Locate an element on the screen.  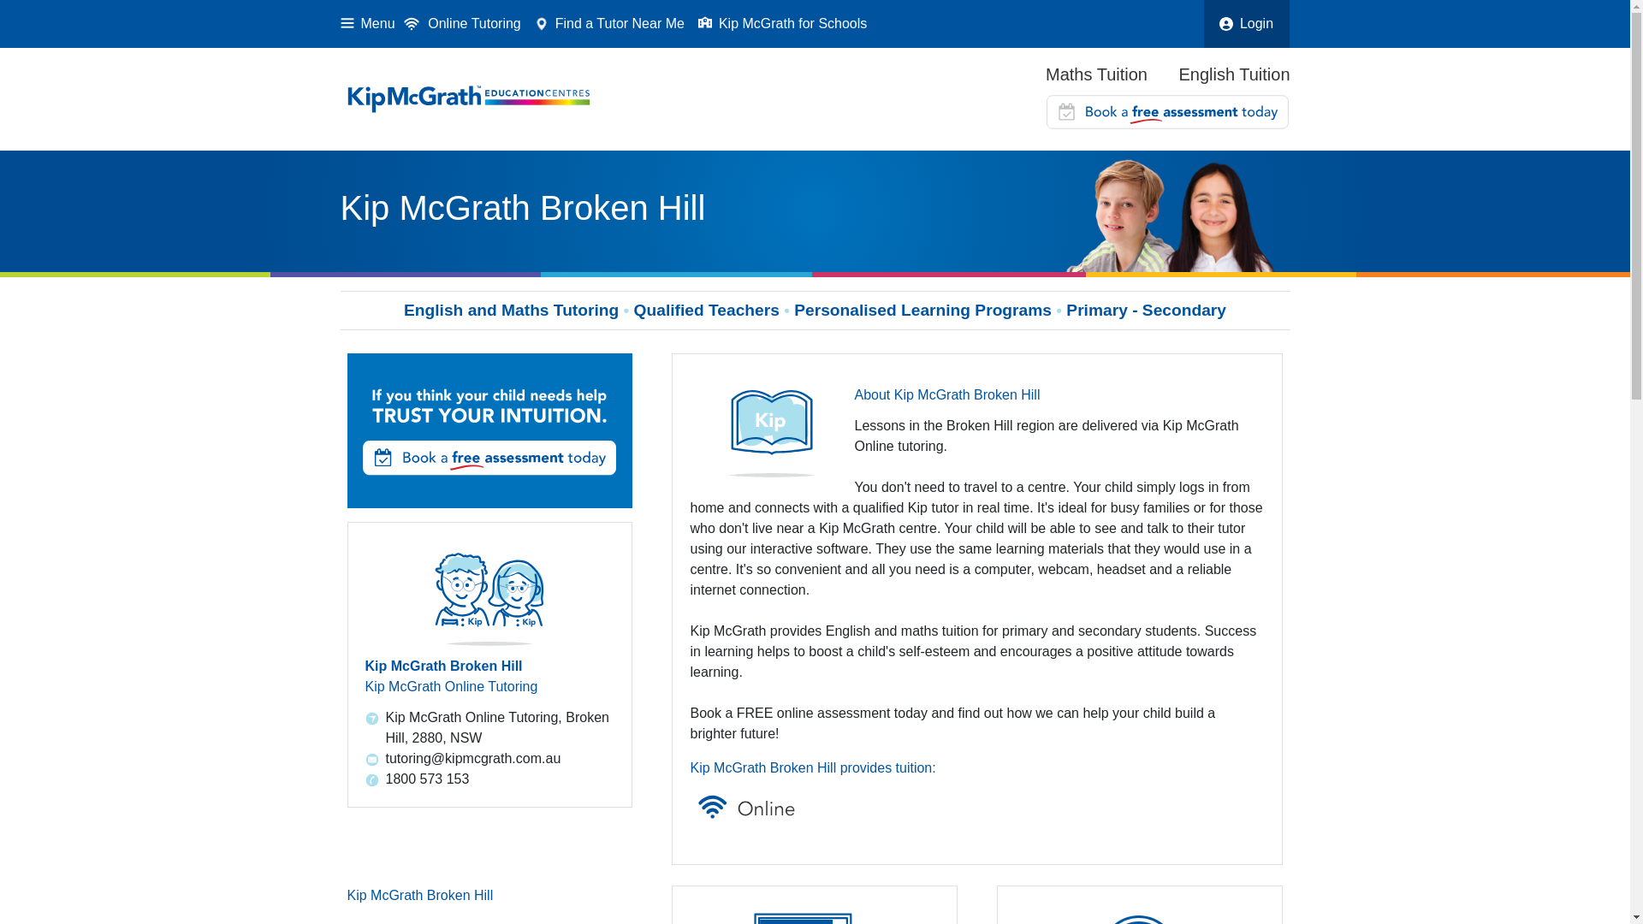
English Tuition is located at coordinates (1234, 75).